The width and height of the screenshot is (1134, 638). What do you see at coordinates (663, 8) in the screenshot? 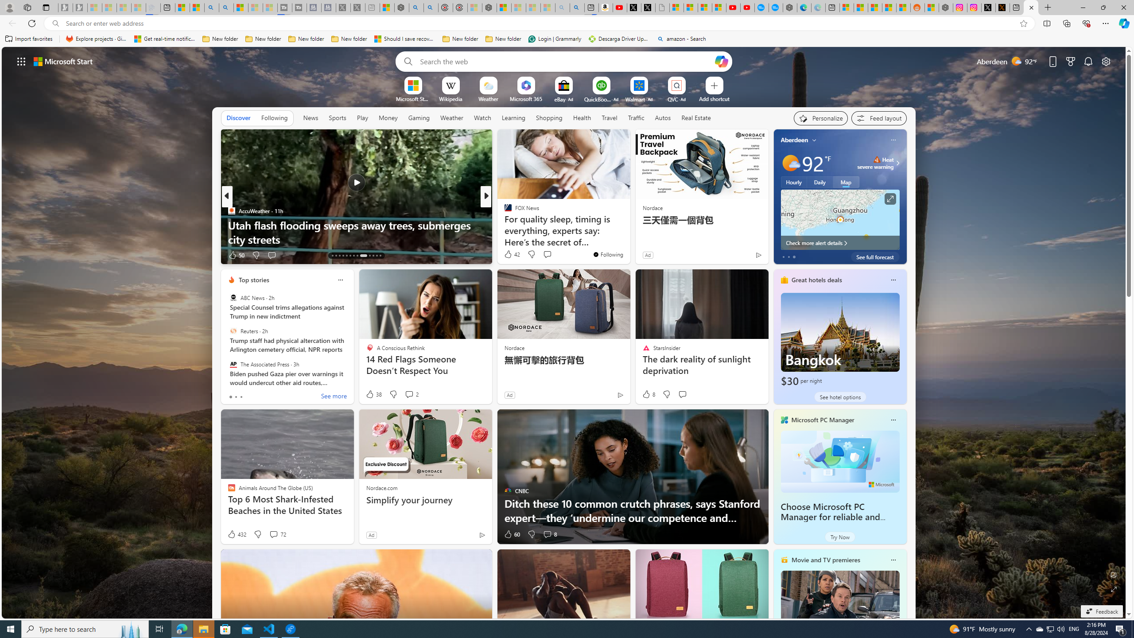
I see `Untitled` at bounding box center [663, 8].